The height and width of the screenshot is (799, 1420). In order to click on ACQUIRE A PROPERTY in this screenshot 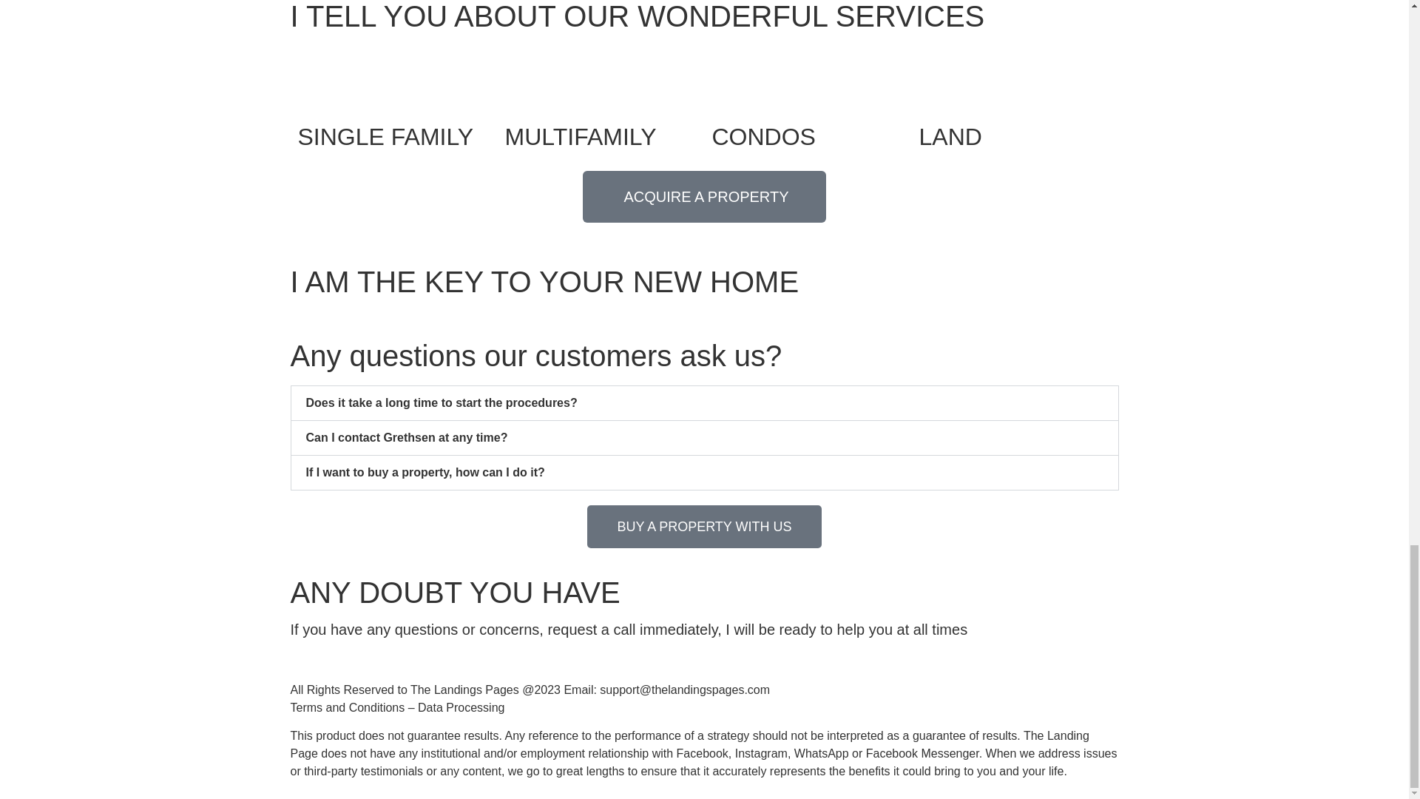, I will do `click(703, 197)`.